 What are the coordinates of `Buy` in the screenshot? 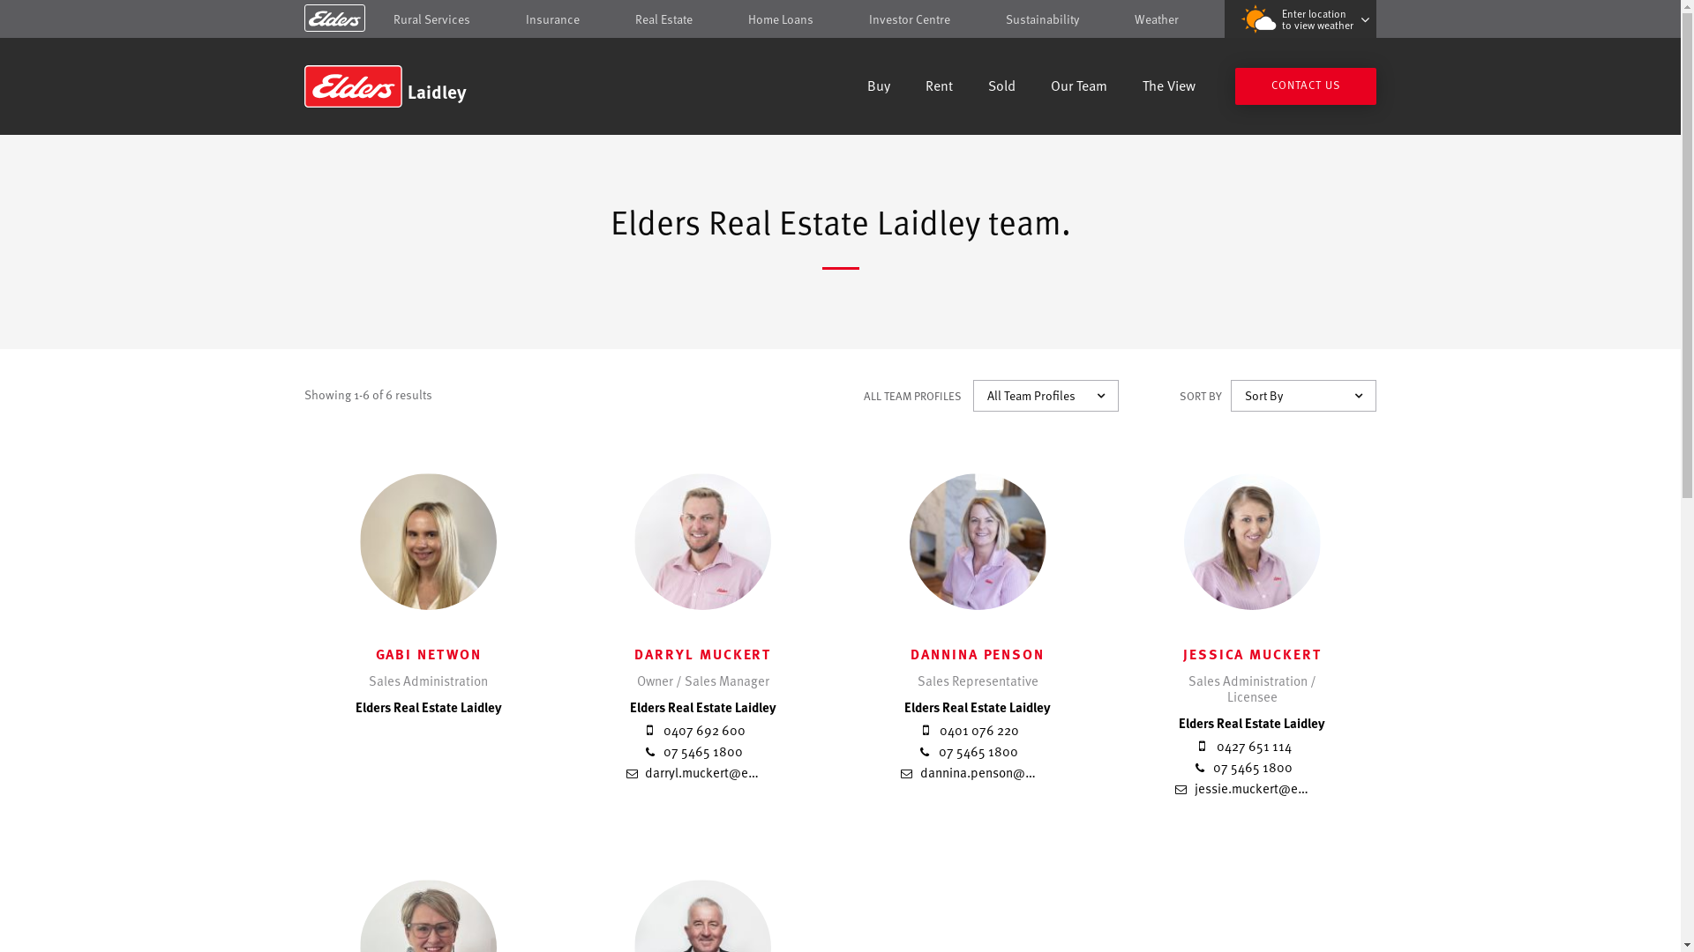 It's located at (879, 88).